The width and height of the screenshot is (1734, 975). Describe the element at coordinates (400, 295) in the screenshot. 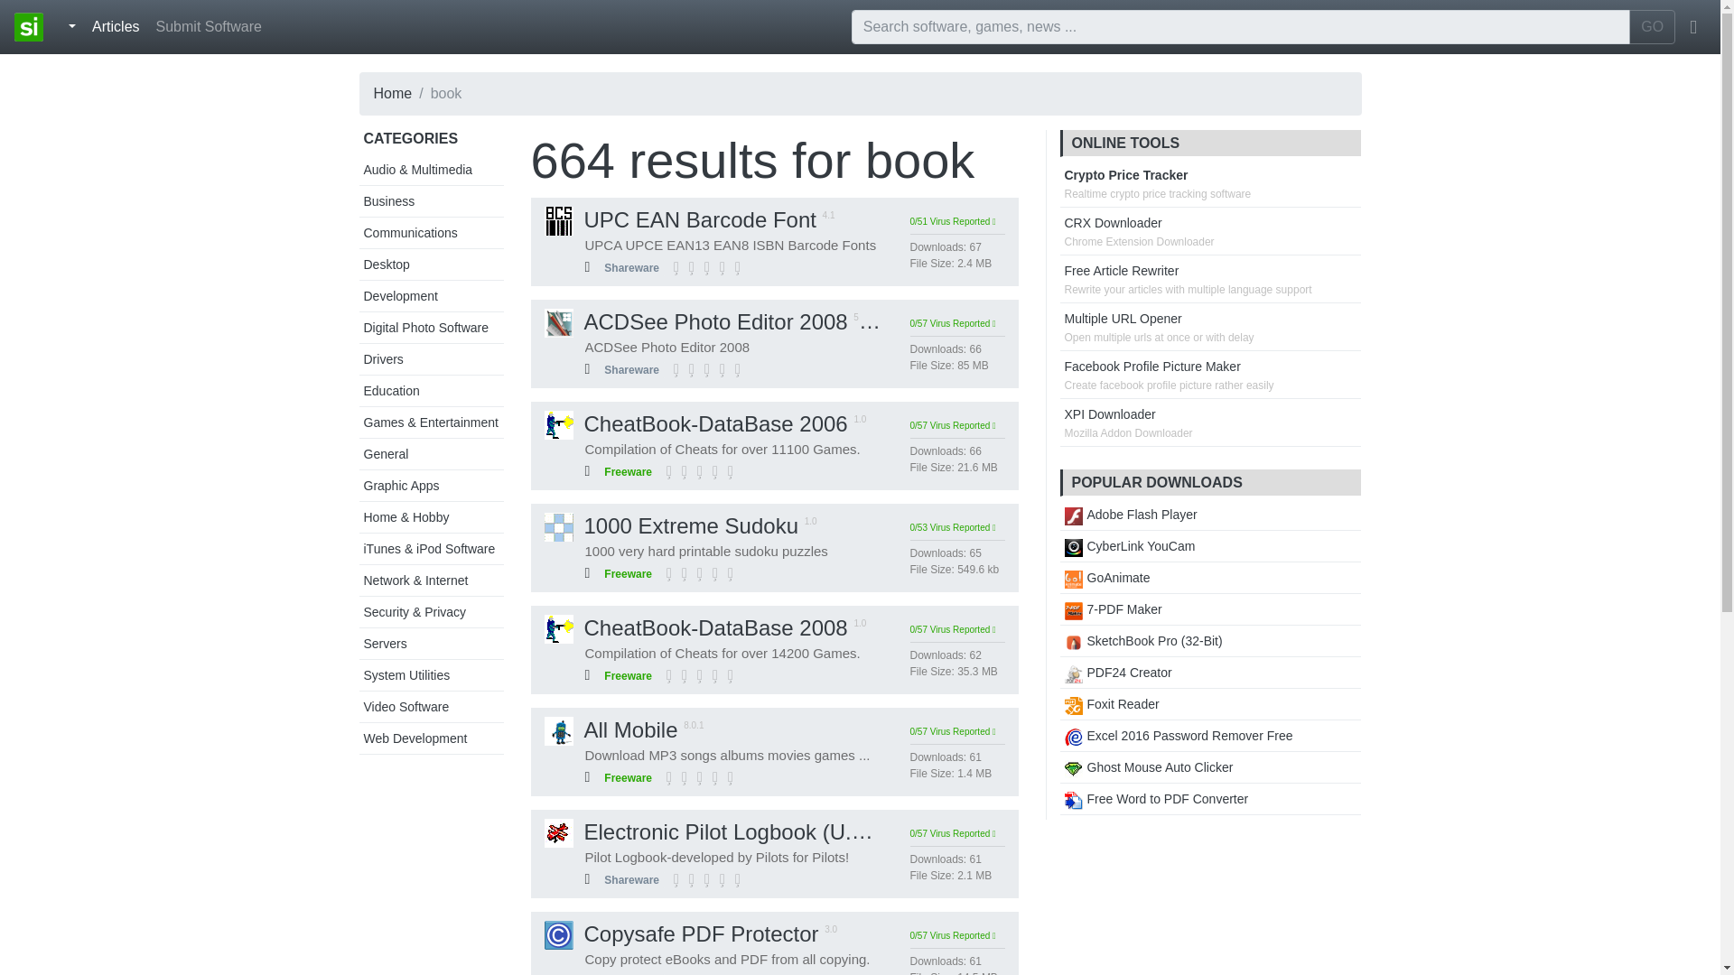

I see `Development` at that location.